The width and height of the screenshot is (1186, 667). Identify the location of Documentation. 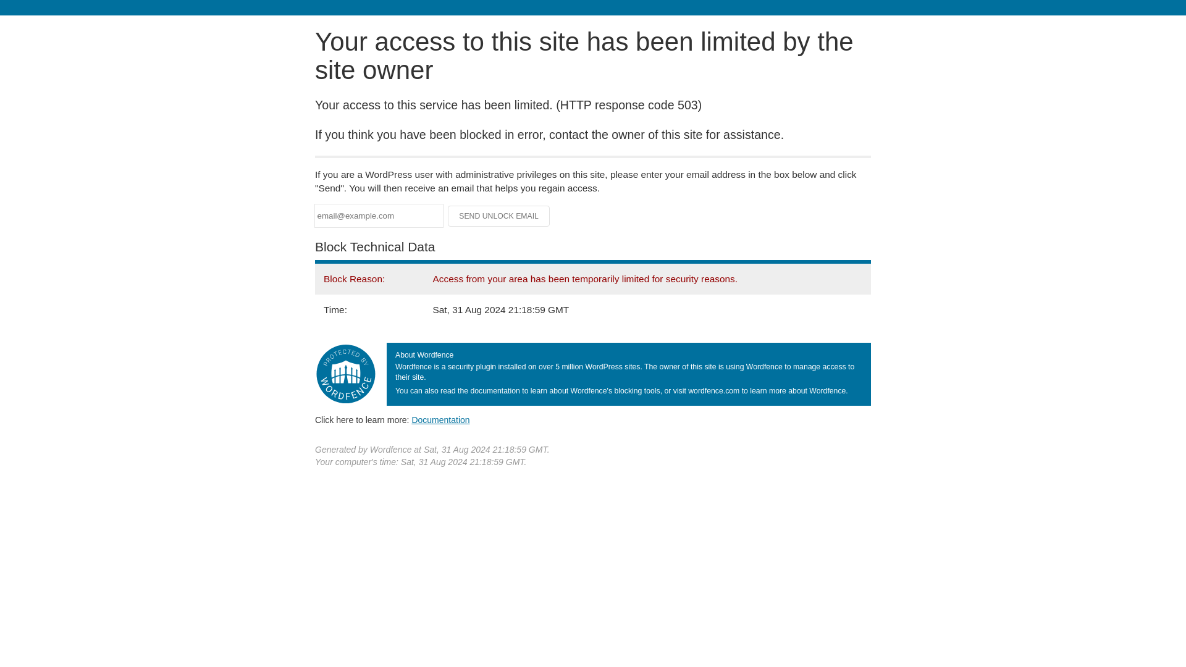
(440, 419).